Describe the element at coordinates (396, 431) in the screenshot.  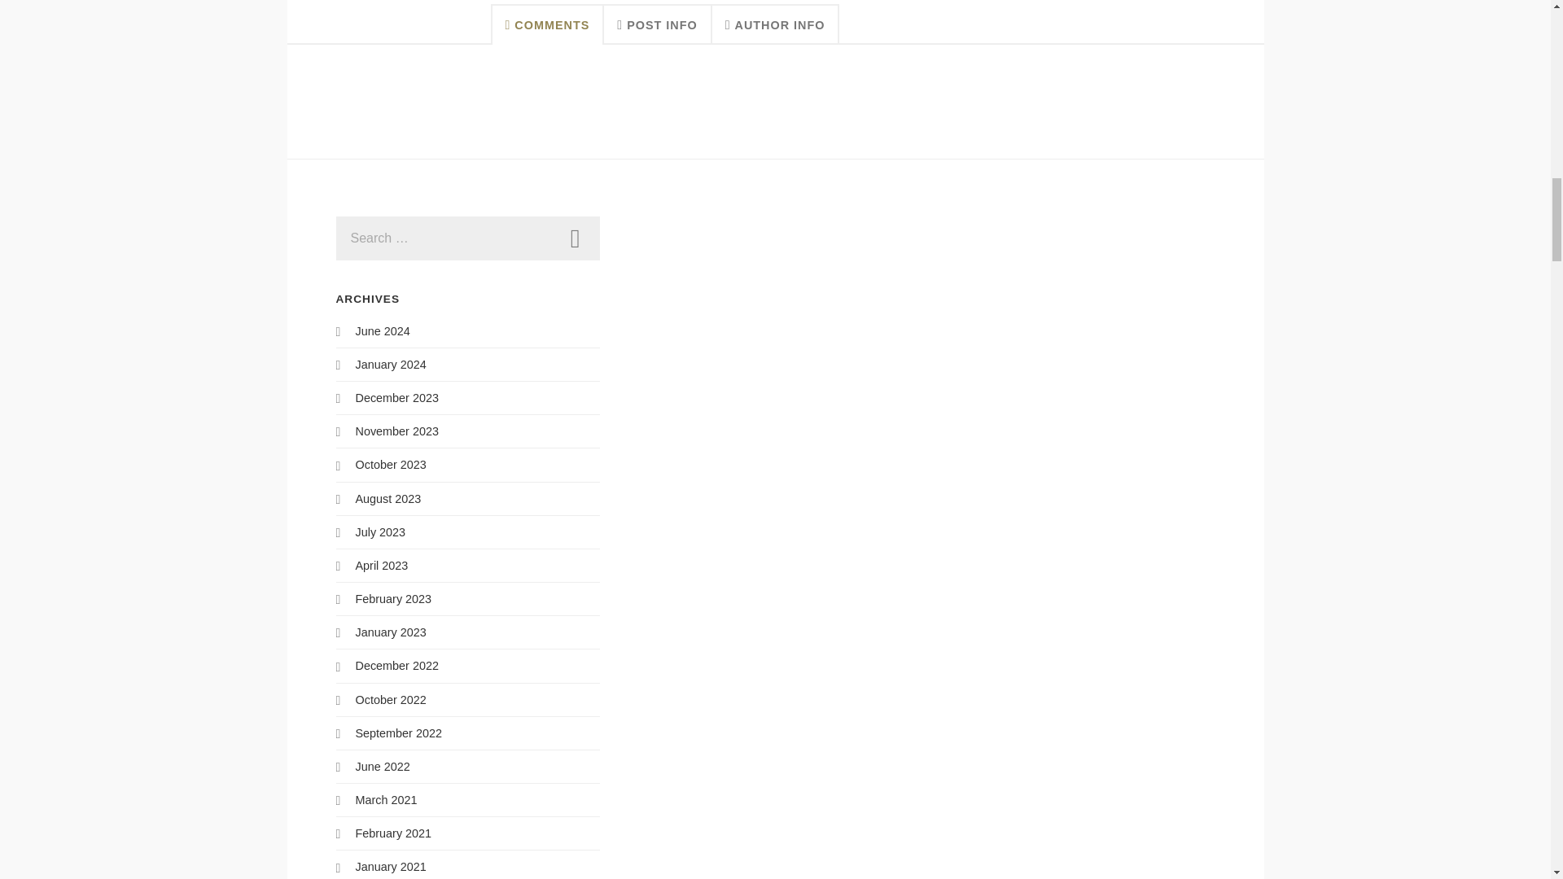
I see `November 2023` at that location.